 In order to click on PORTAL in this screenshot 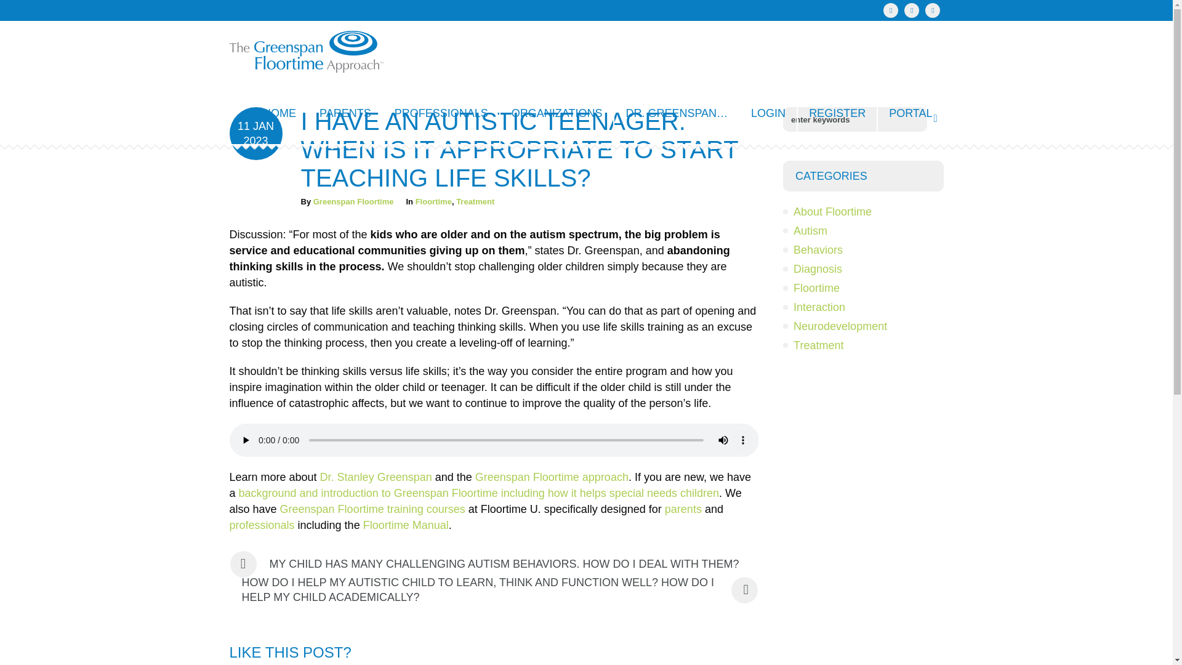, I will do `click(911, 113)`.